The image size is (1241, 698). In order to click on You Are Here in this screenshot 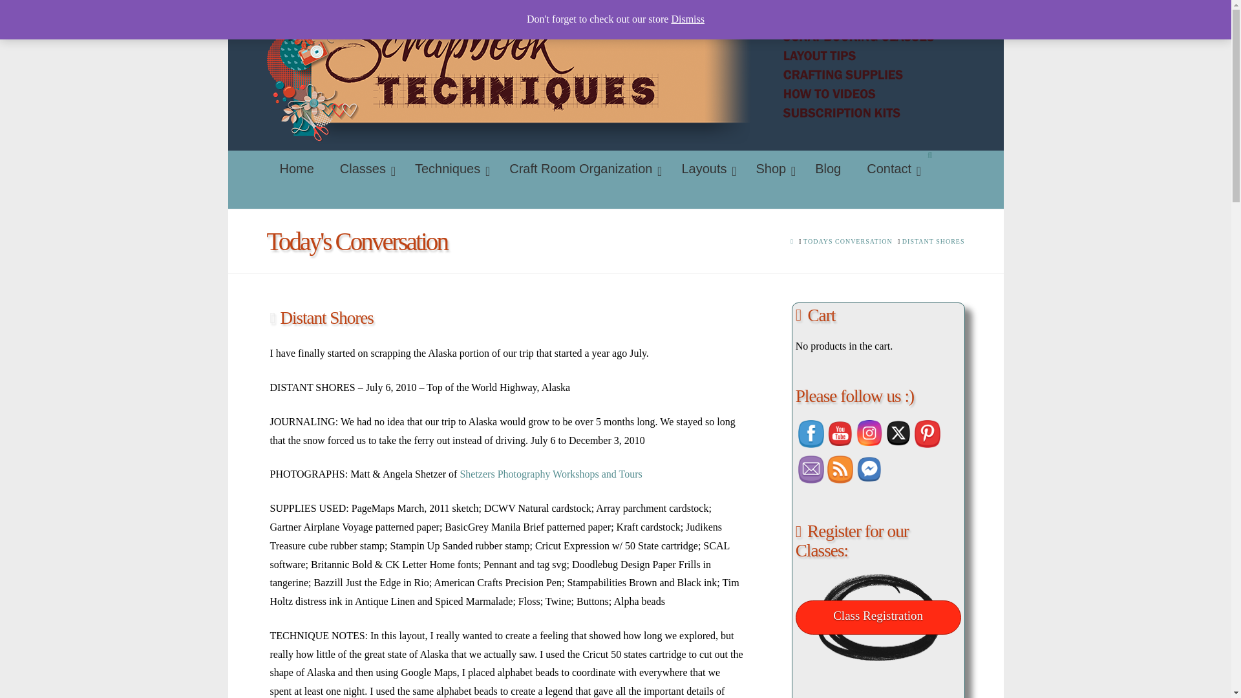, I will do `click(933, 242)`.